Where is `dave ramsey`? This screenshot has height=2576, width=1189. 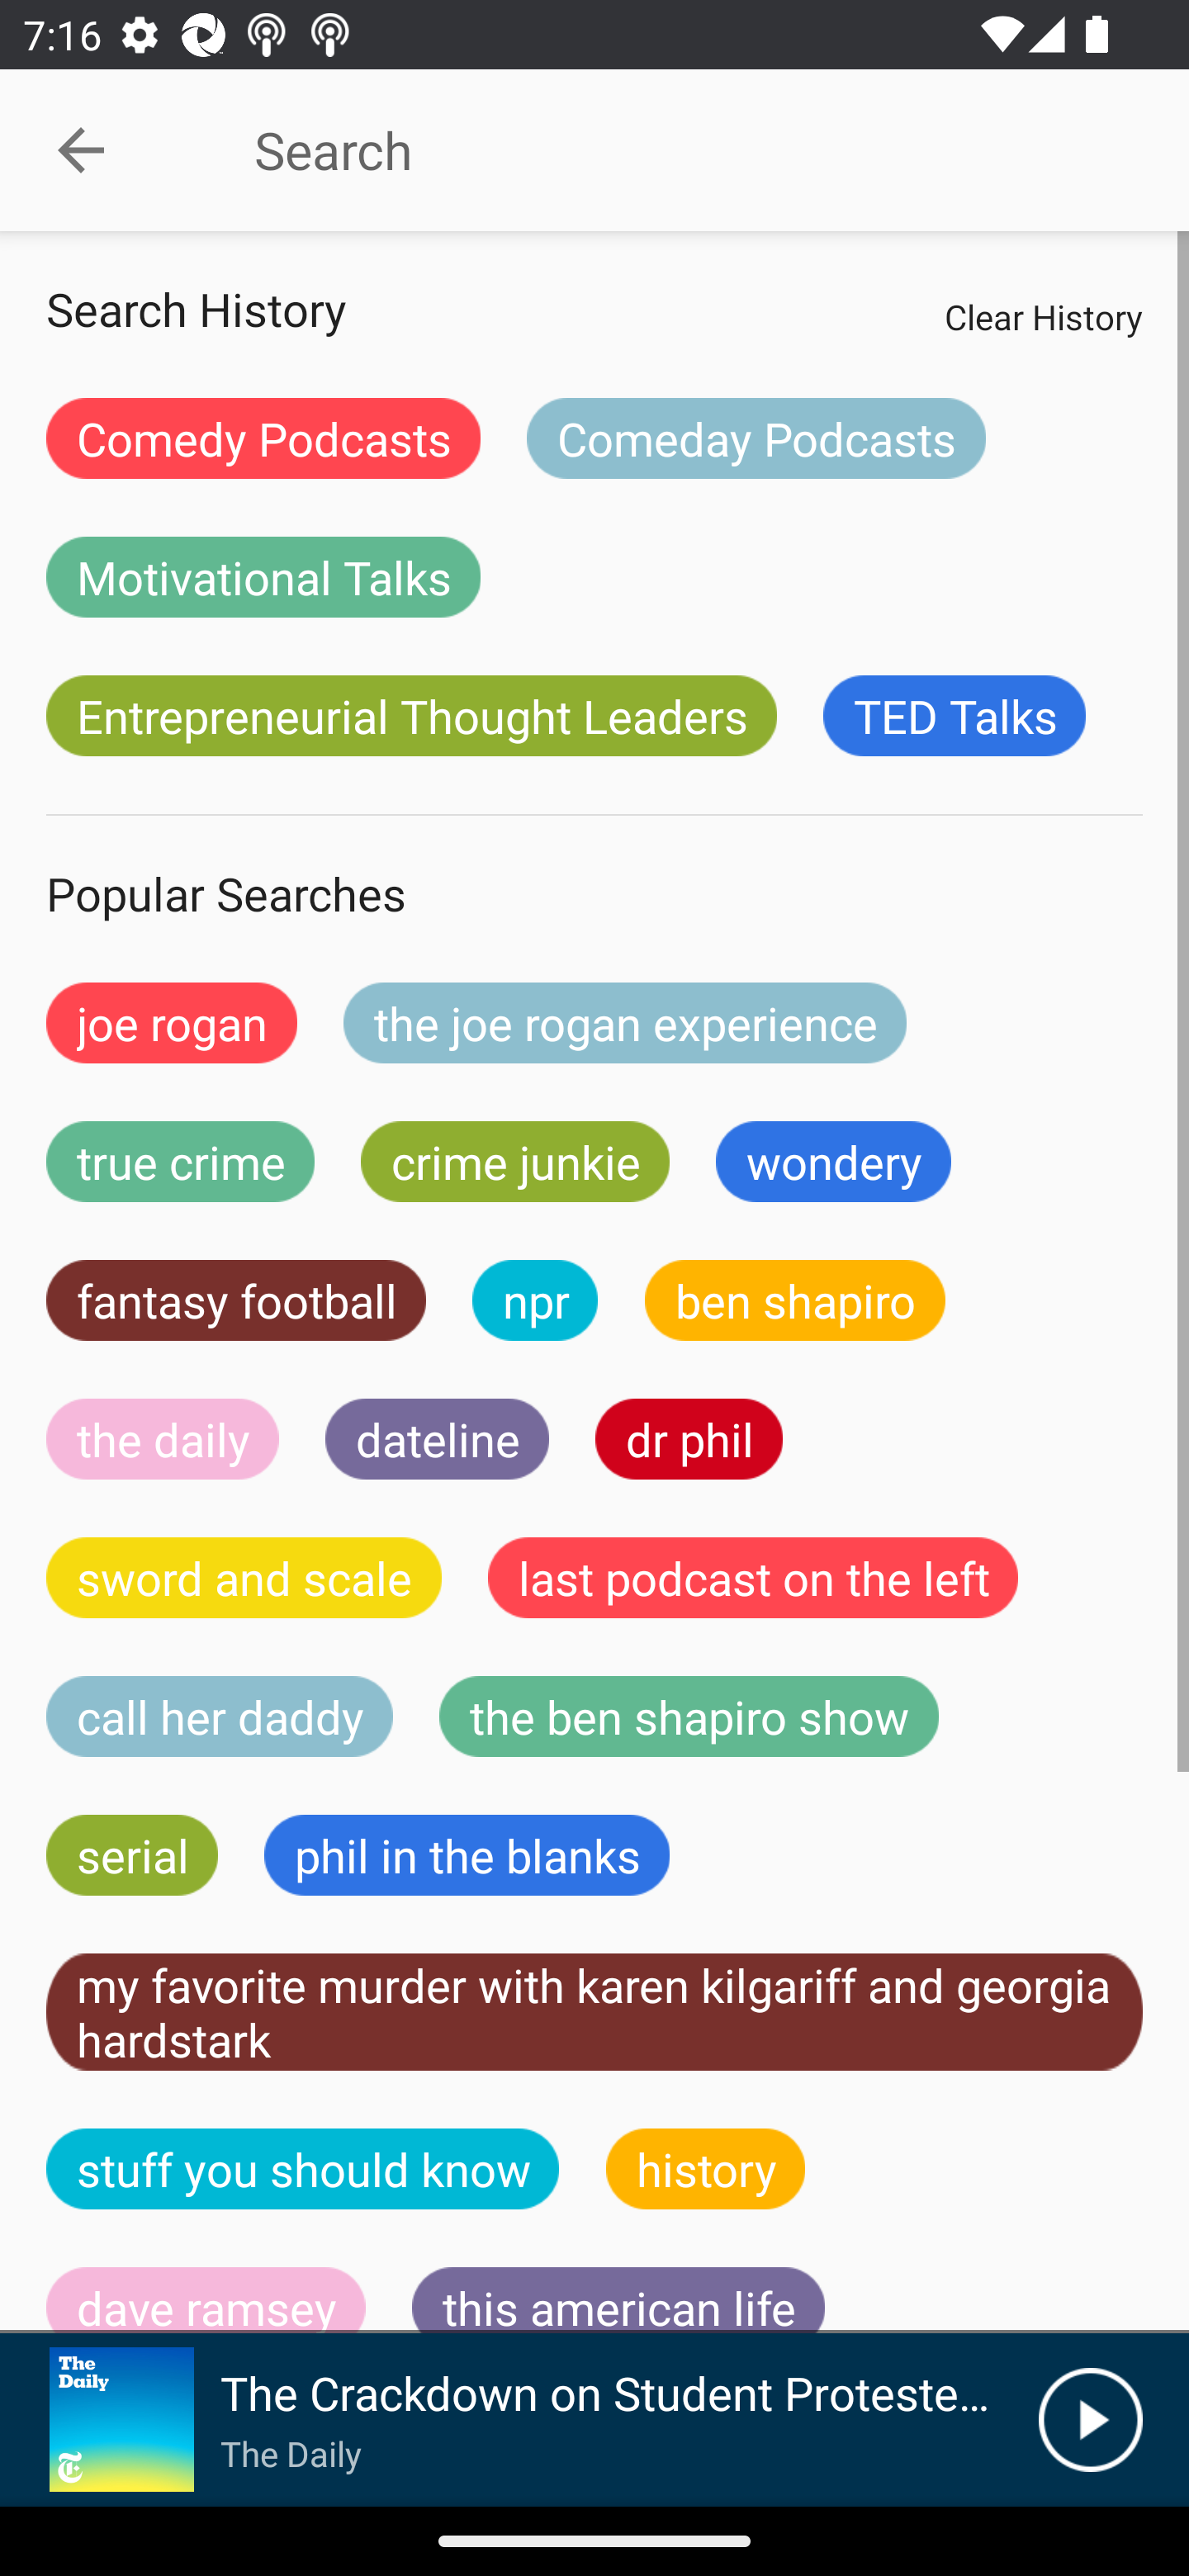 dave ramsey is located at coordinates (206, 2300).